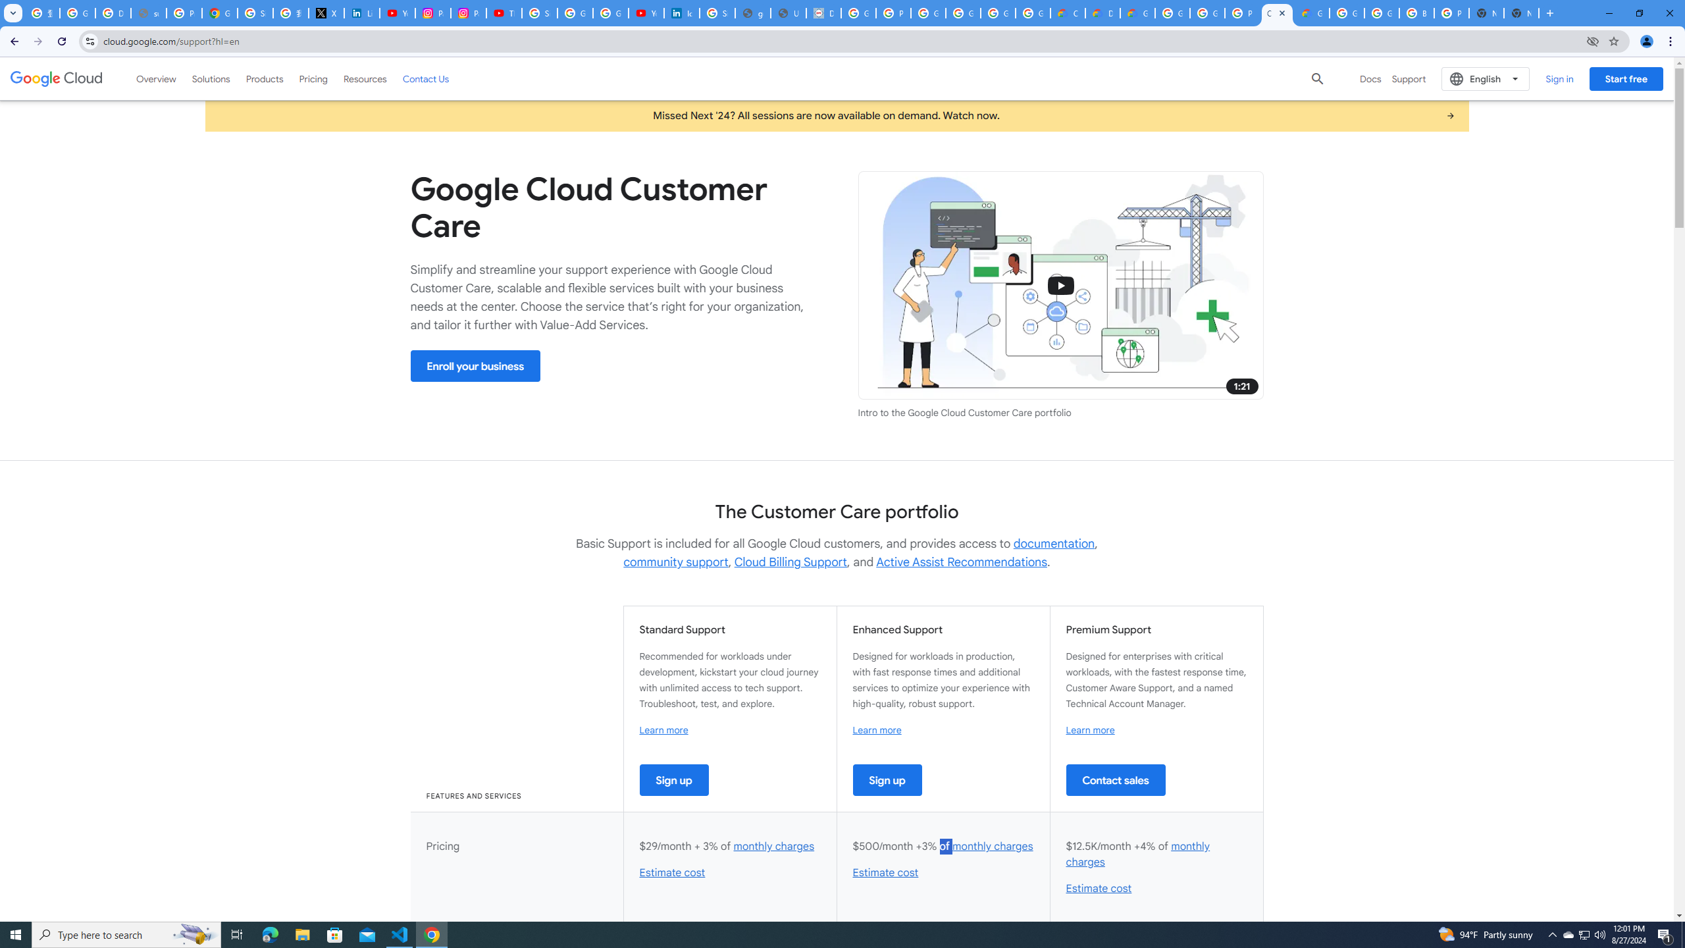 The image size is (1685, 948). I want to click on Customer Care | Google Cloud, so click(1068, 13).